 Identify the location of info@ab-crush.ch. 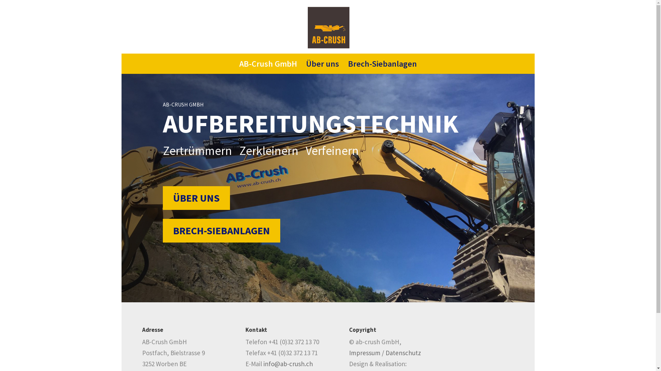
(288, 364).